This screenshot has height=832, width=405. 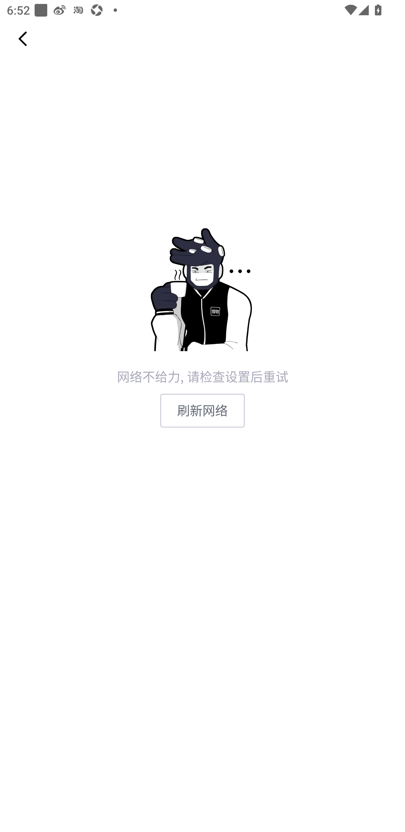 I want to click on 刷新网络, so click(x=202, y=410).